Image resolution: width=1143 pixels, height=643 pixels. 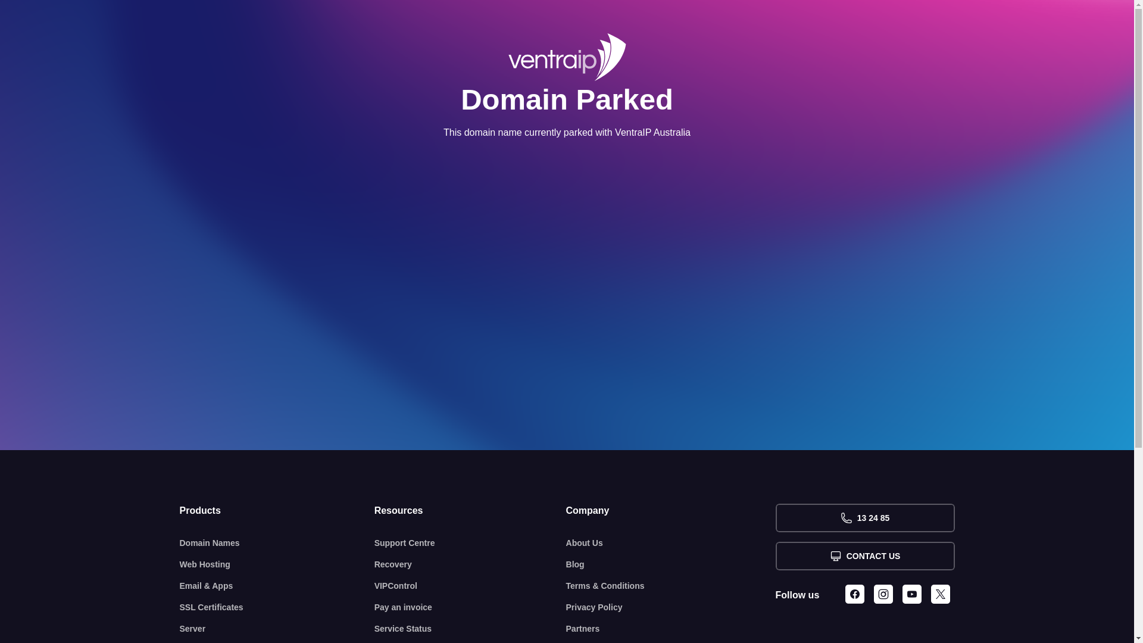 What do you see at coordinates (671, 564) in the screenshot?
I see `Blog` at bounding box center [671, 564].